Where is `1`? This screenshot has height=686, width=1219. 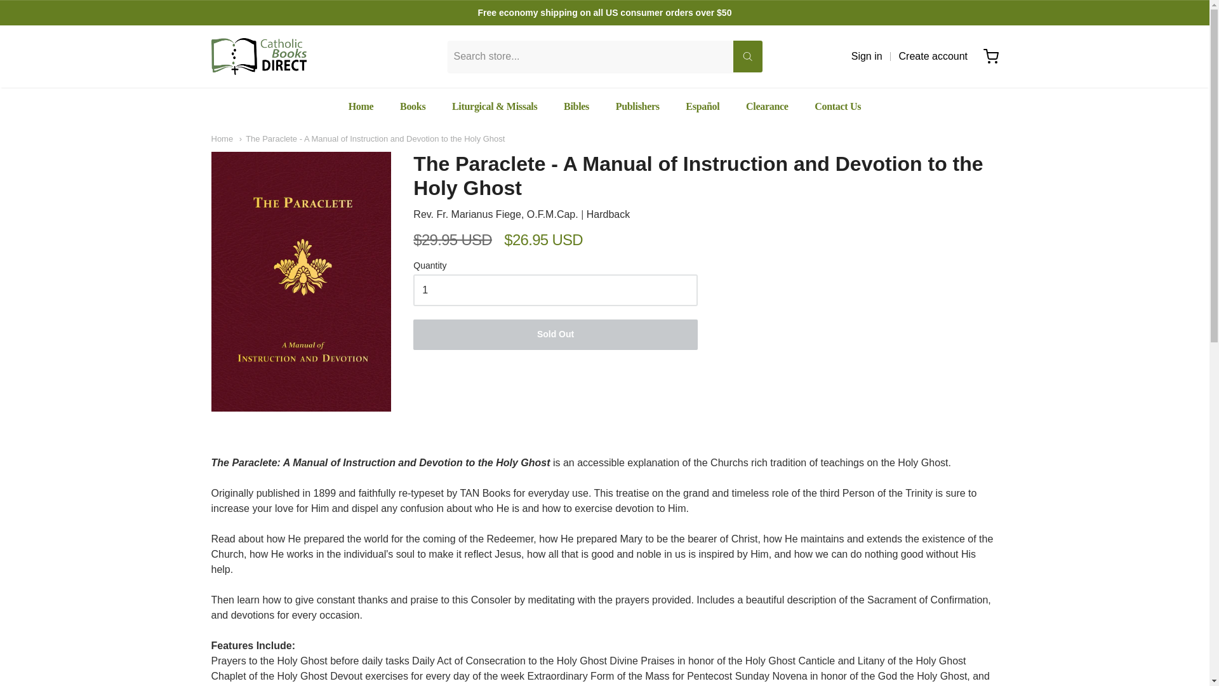 1 is located at coordinates (555, 290).